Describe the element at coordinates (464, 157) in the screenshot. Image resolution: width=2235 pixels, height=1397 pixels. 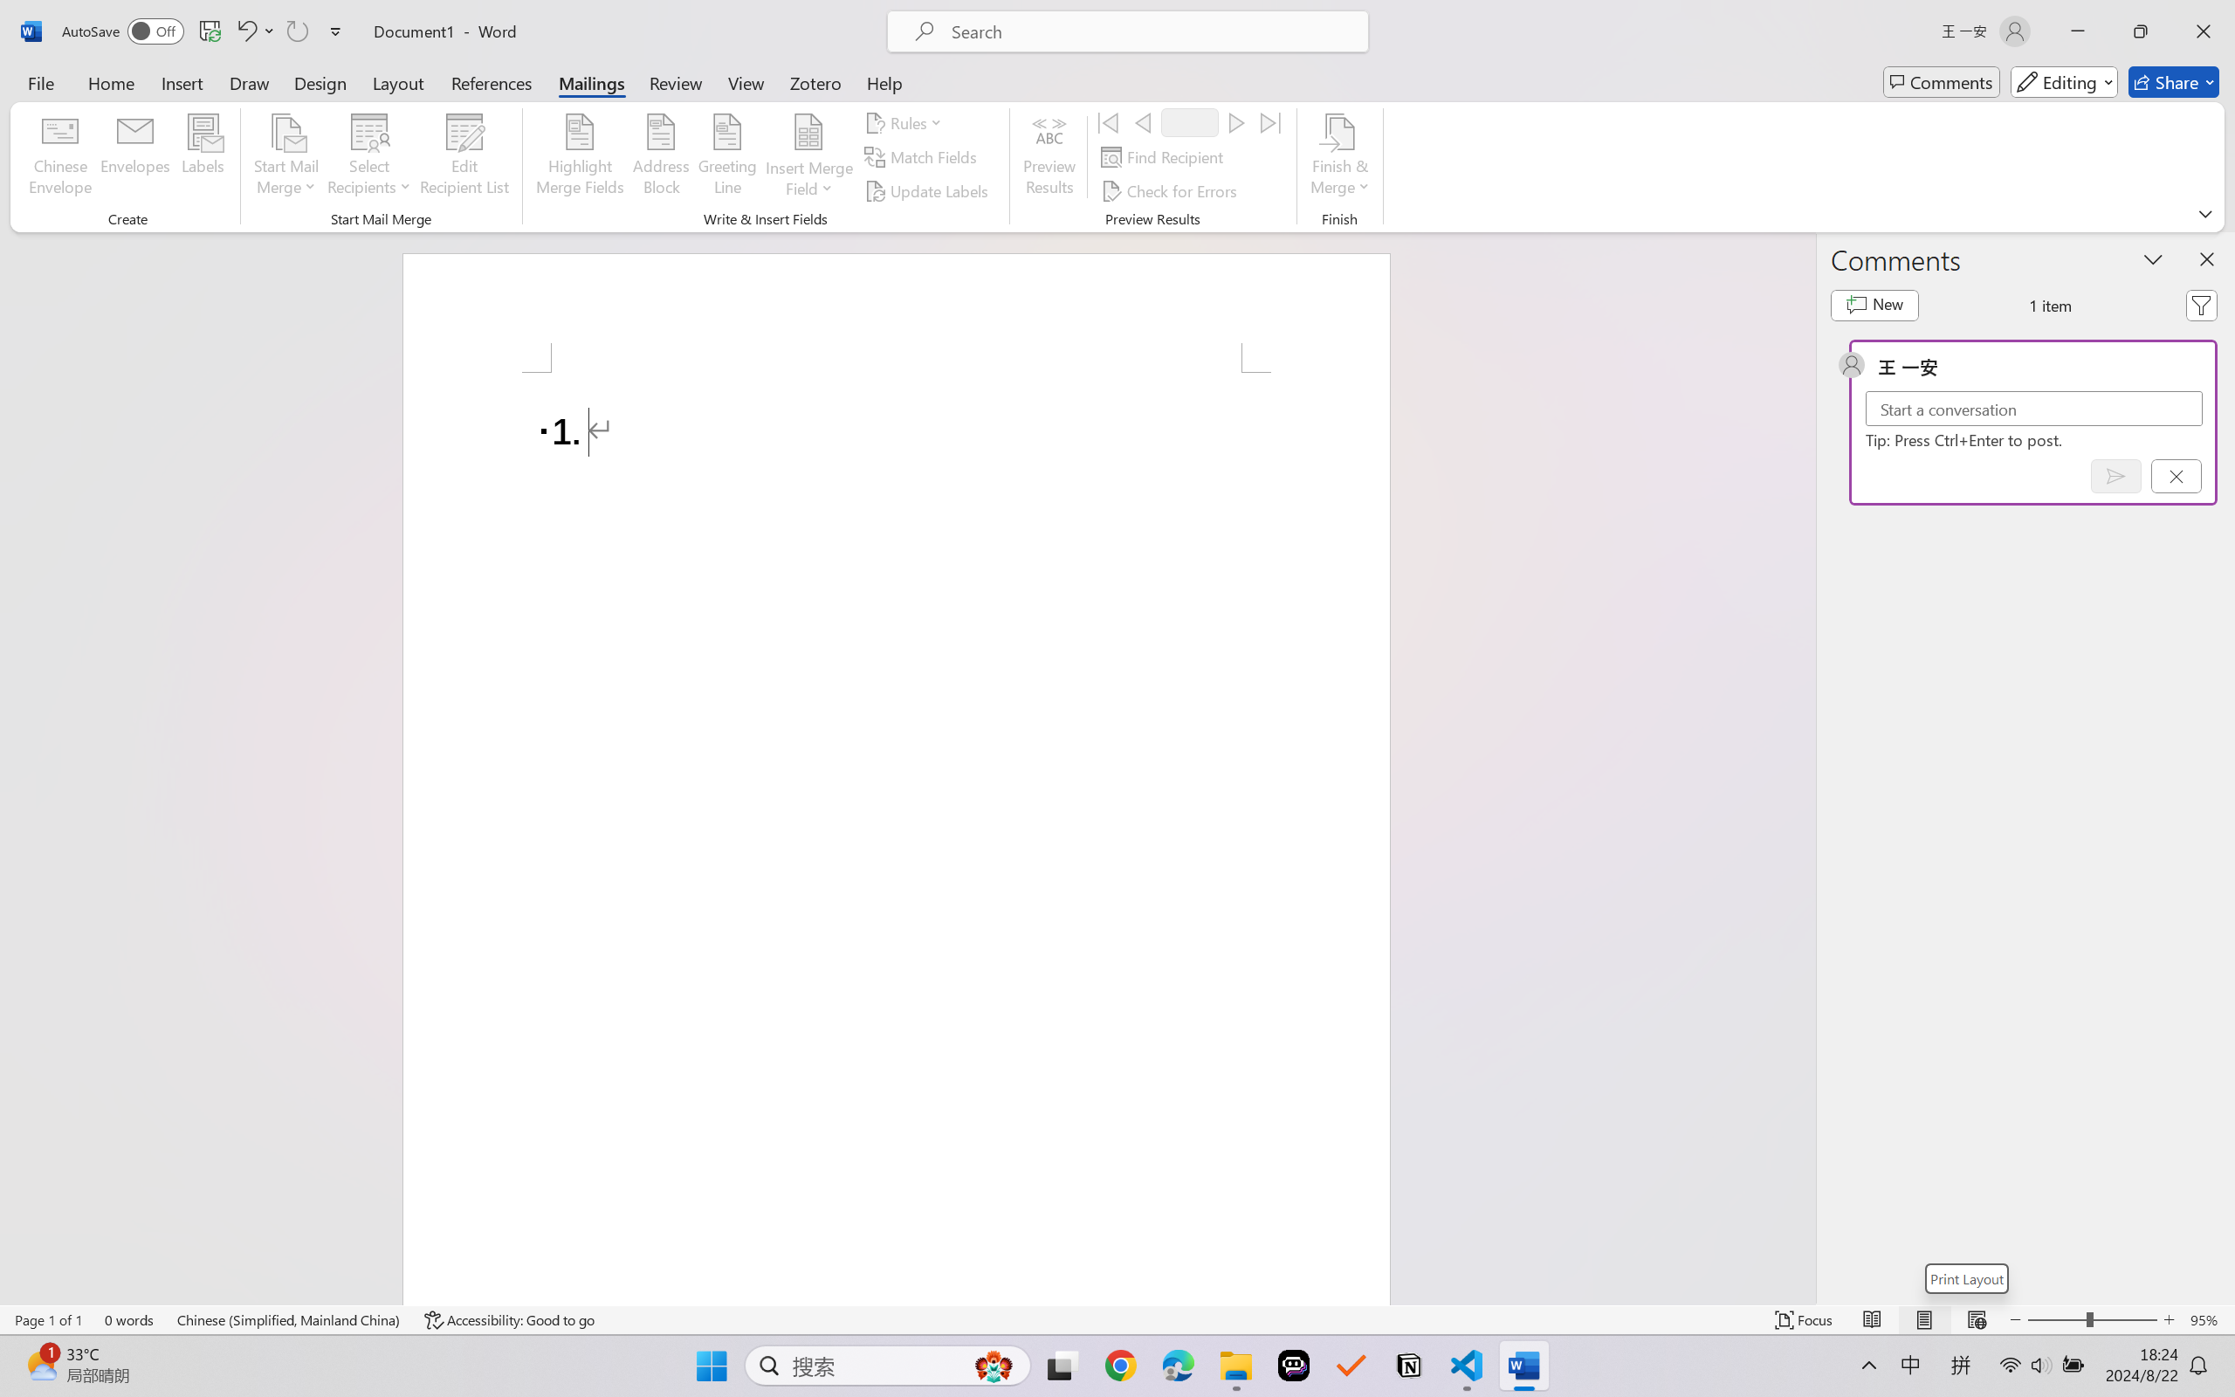
I see `Edit Recipient List...` at that location.